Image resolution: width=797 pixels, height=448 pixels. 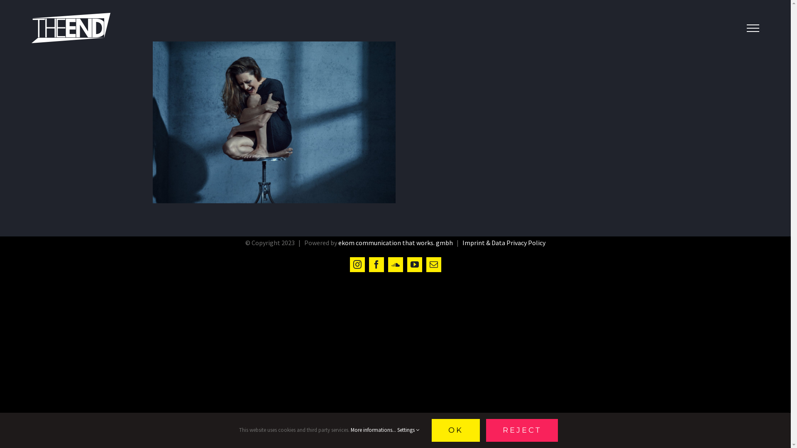 I want to click on Settings, so click(x=408, y=430).